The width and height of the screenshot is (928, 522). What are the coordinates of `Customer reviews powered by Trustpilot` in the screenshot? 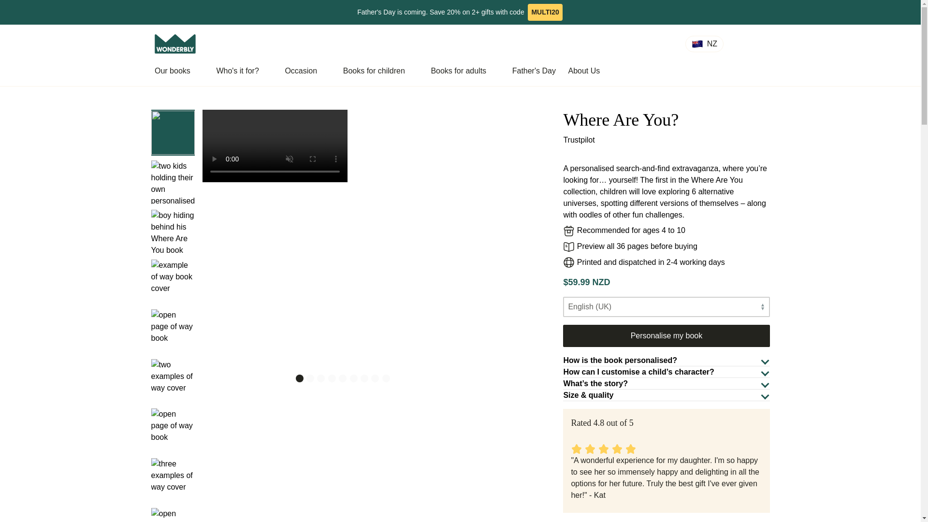 It's located at (621, 435).